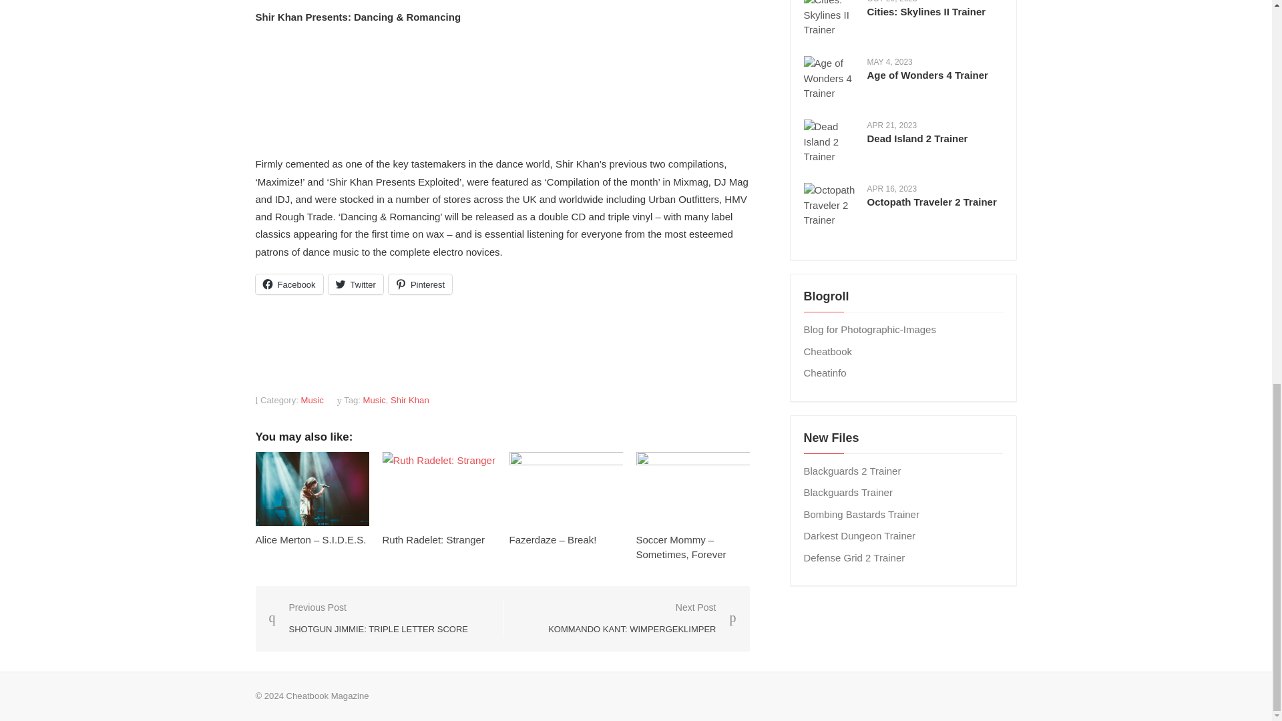 The width and height of the screenshot is (1282, 721). What do you see at coordinates (367, 618) in the screenshot?
I see `Music` at bounding box center [367, 618].